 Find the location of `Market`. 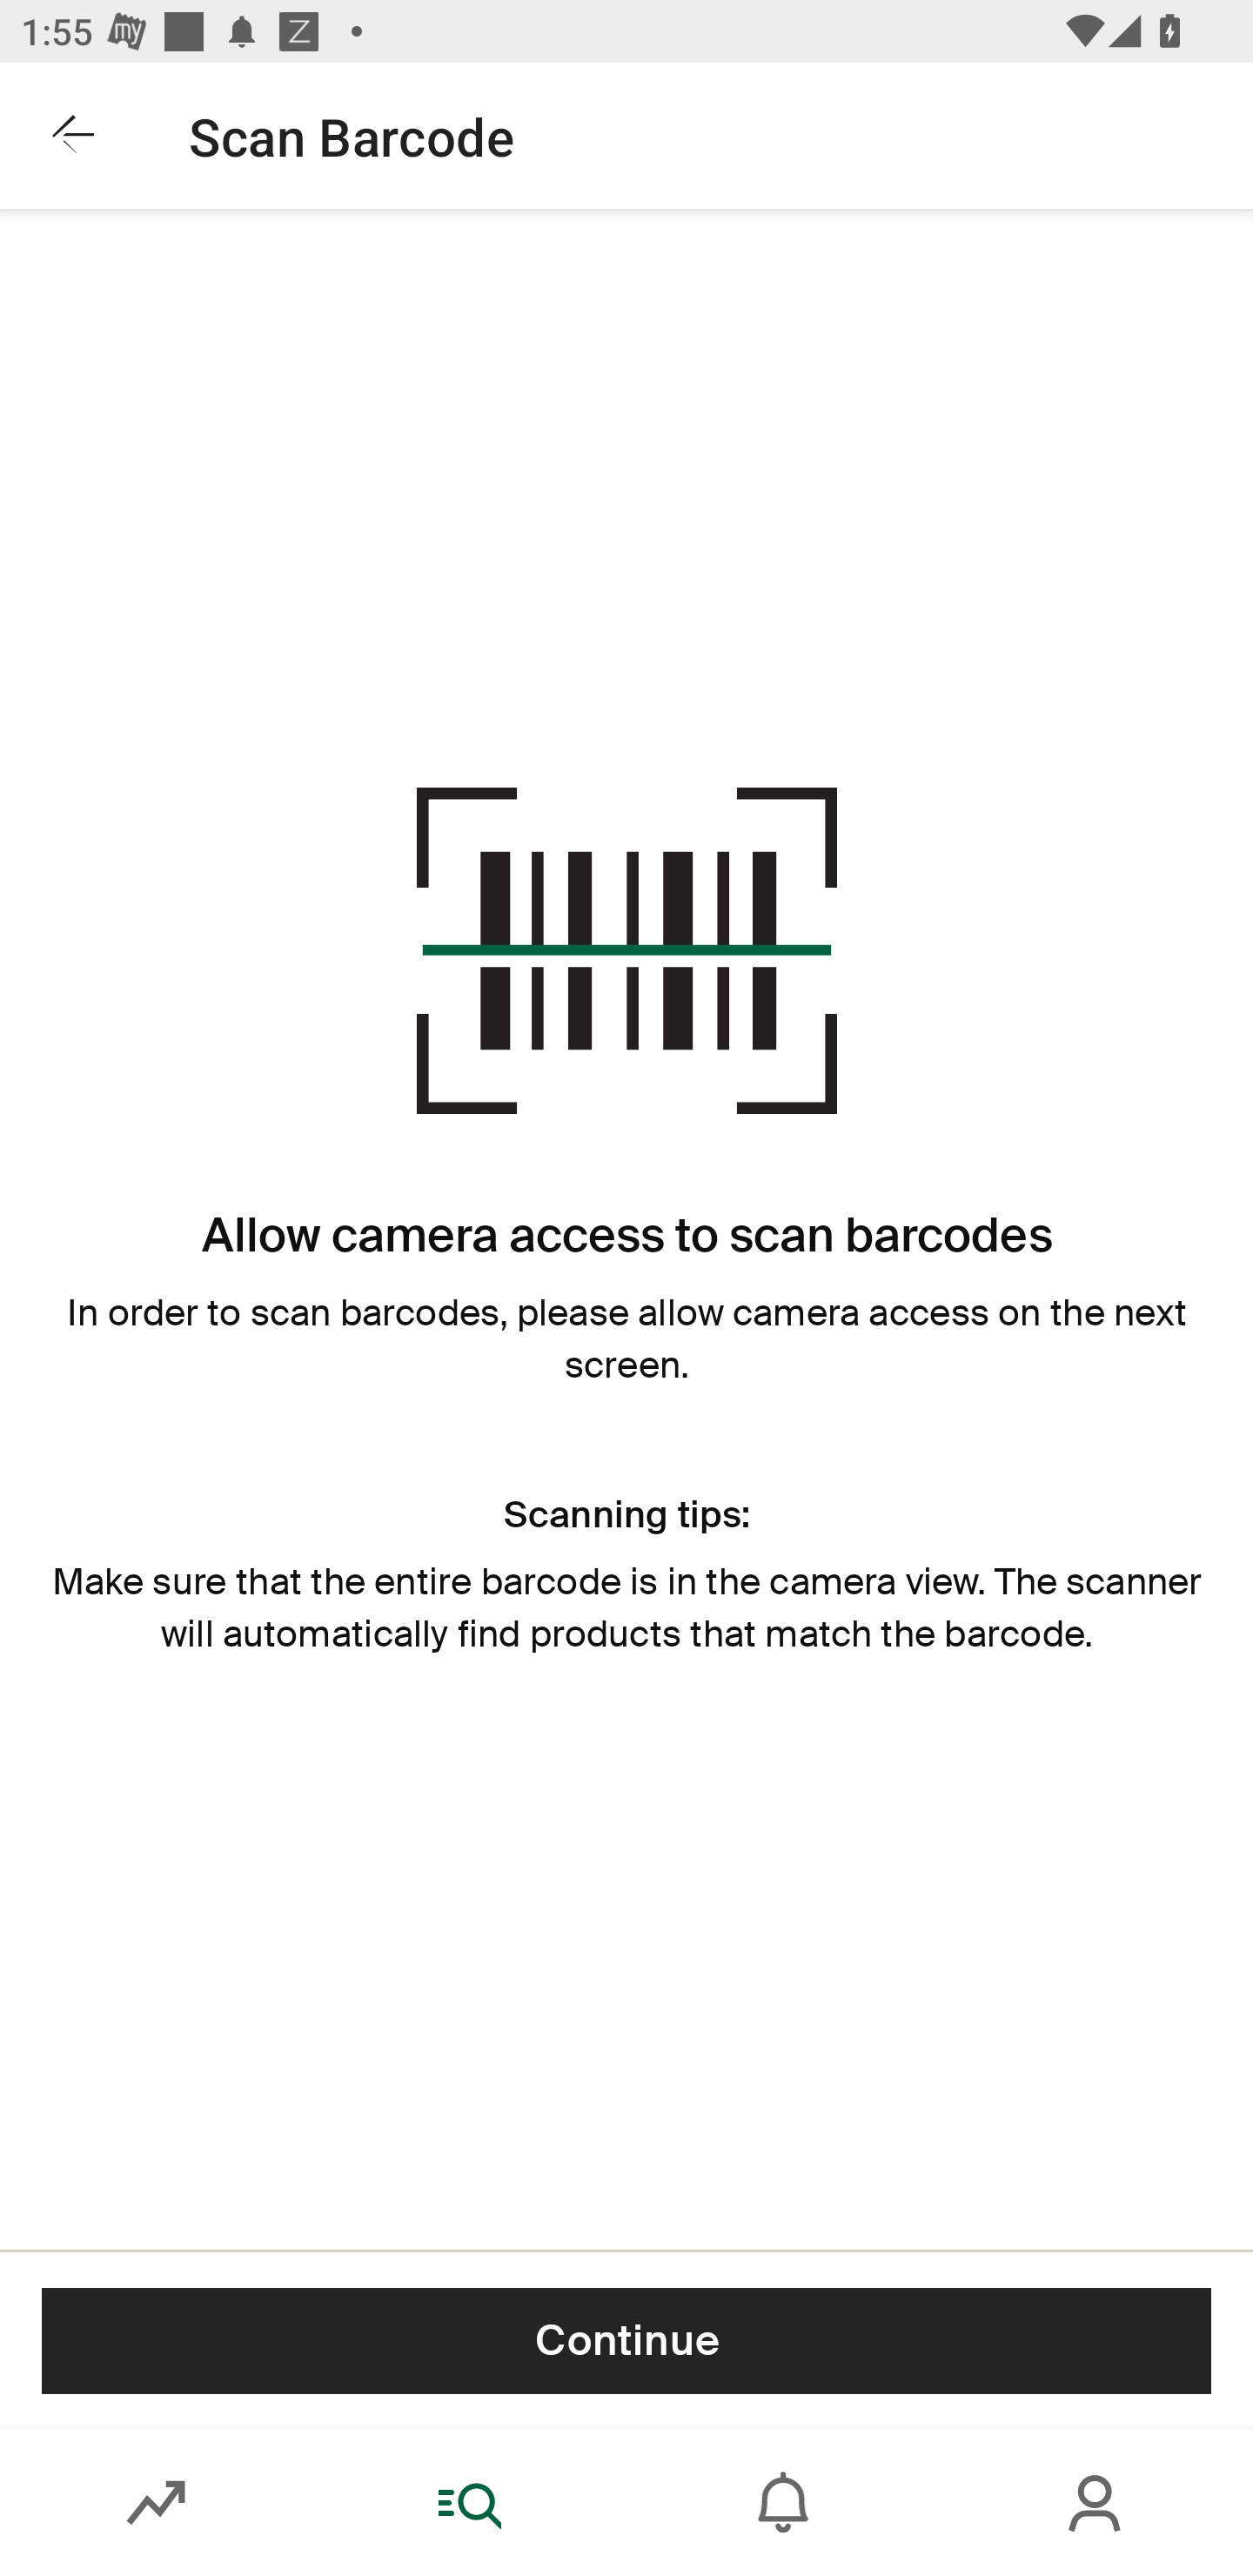

Market is located at coordinates (157, 2503).